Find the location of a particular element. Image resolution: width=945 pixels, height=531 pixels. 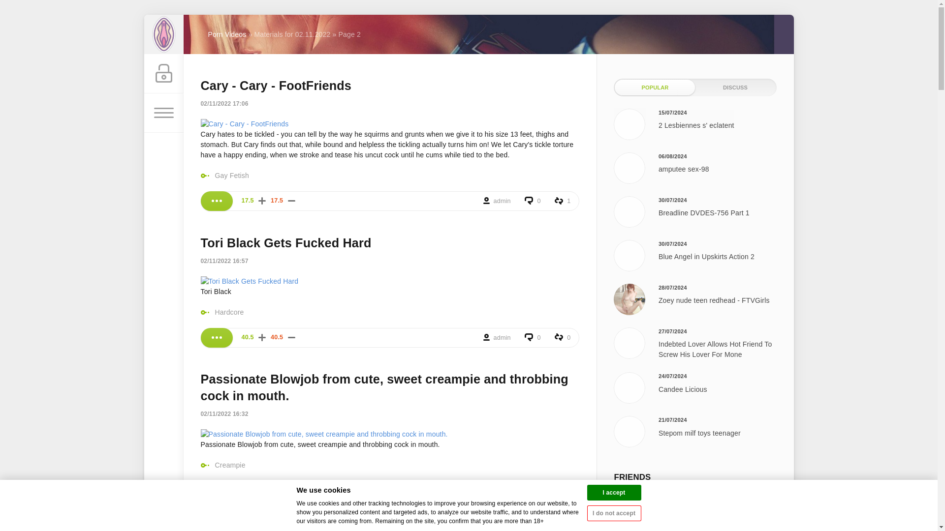

Comments: 0 is located at coordinates (533, 201).